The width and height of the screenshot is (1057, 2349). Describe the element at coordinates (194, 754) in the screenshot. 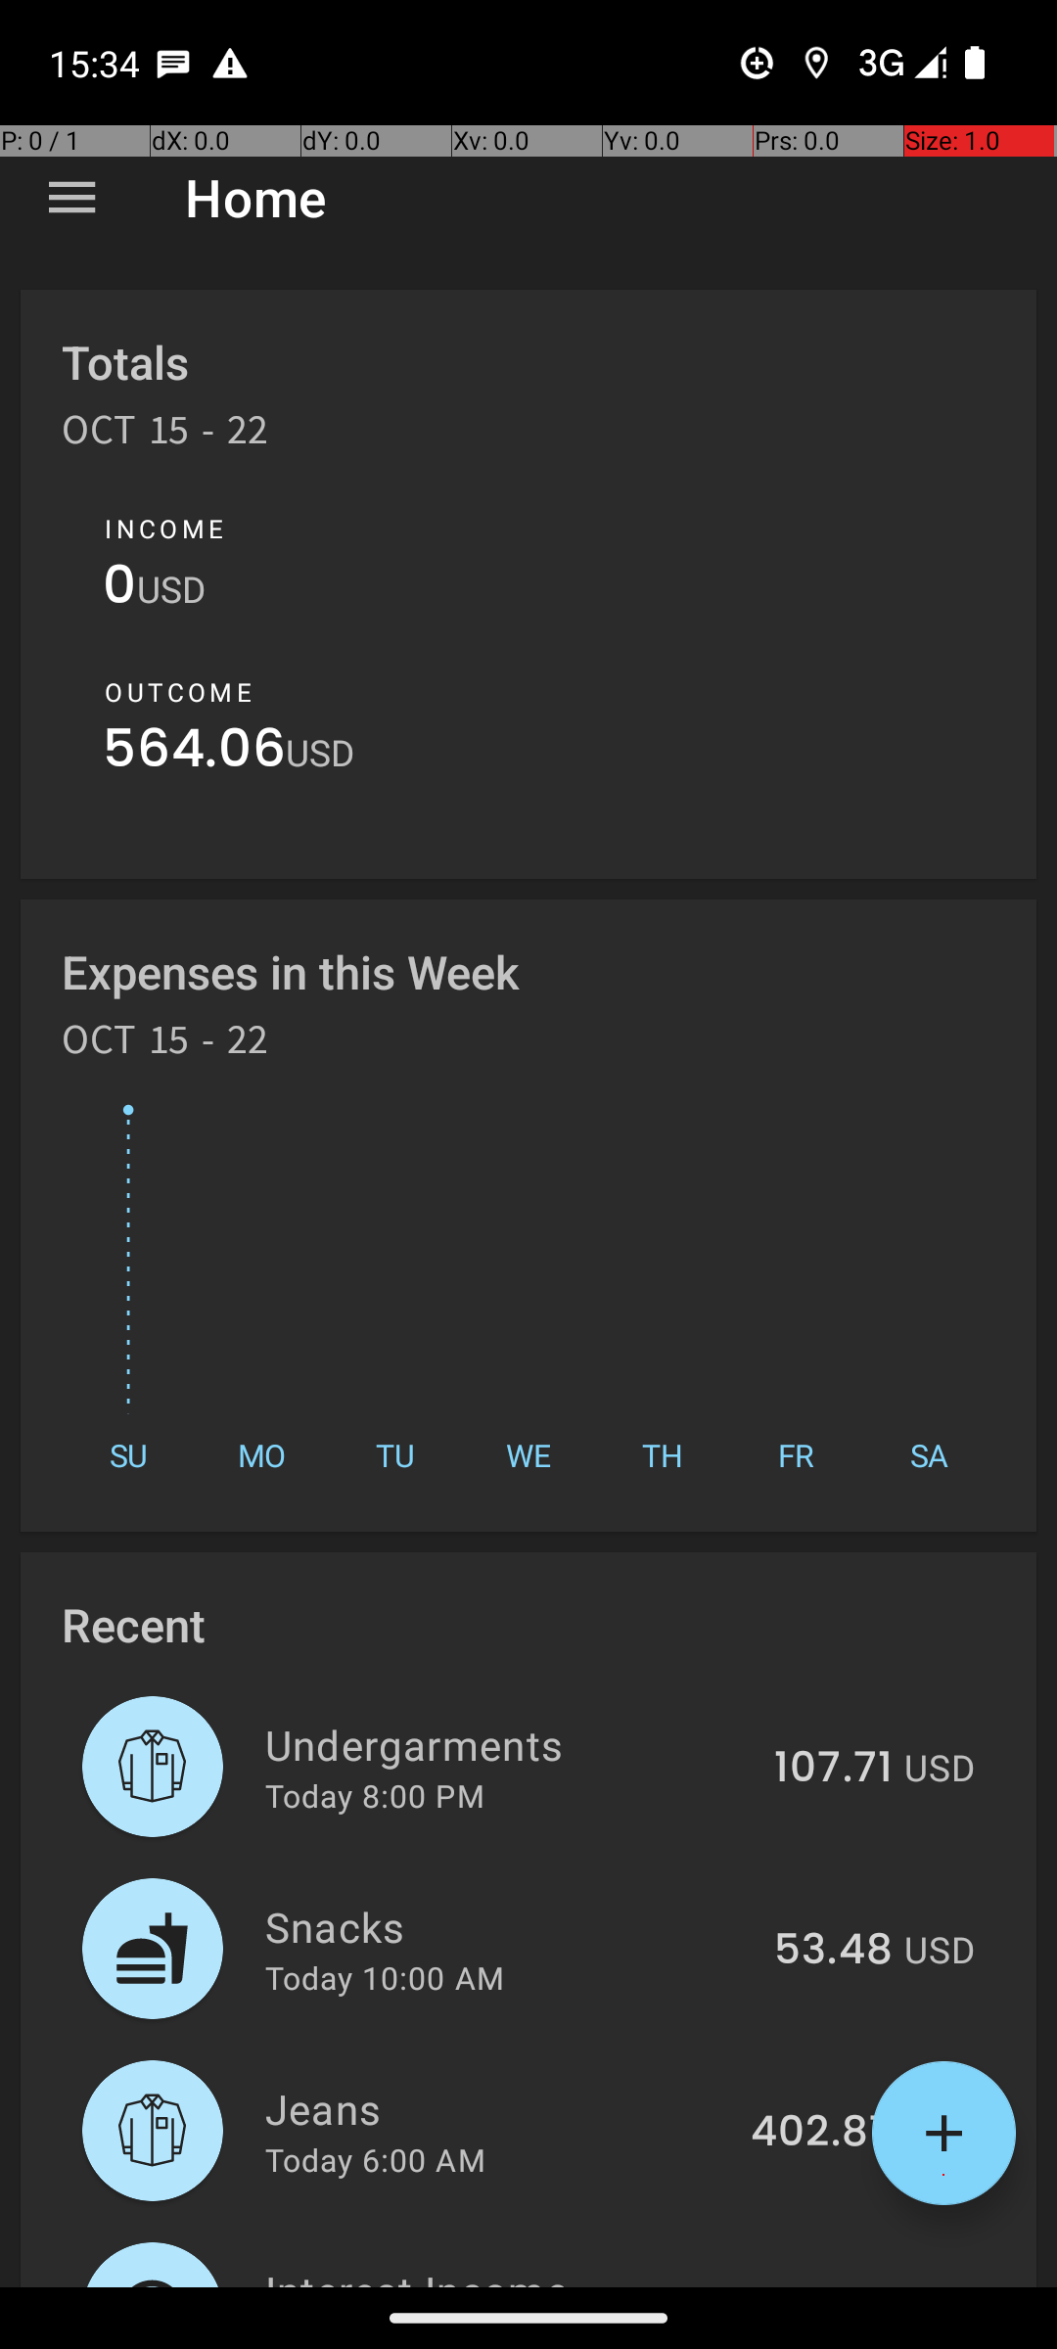

I see `564.06` at that location.